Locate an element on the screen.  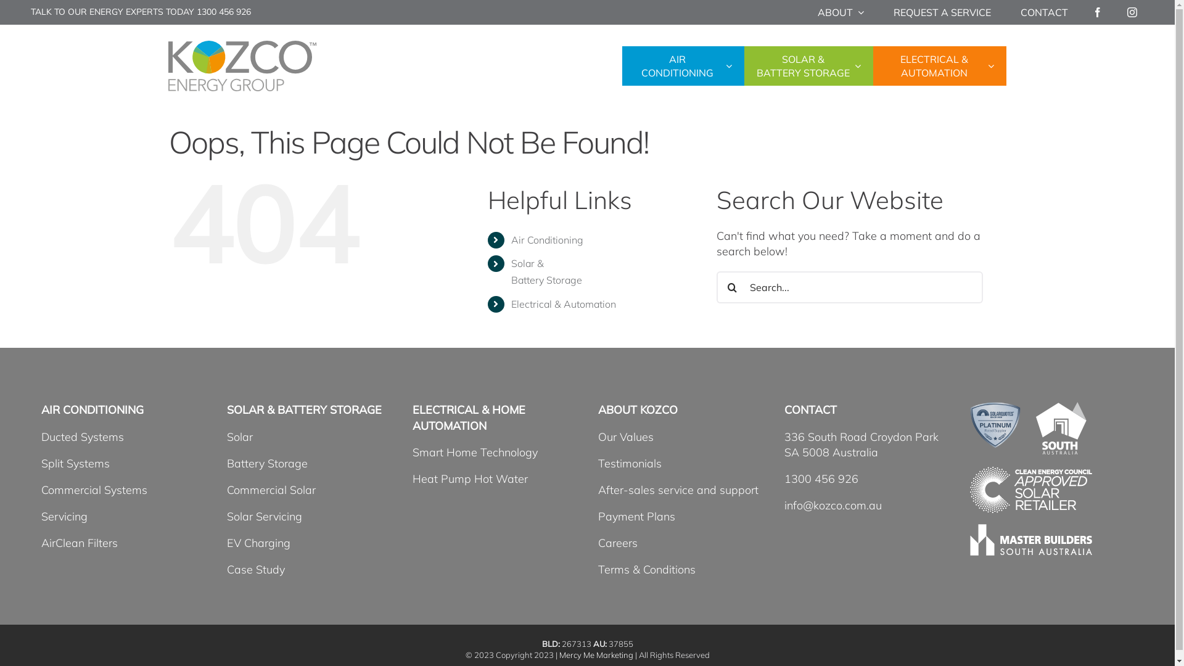
Battery Storage is located at coordinates (268, 464).